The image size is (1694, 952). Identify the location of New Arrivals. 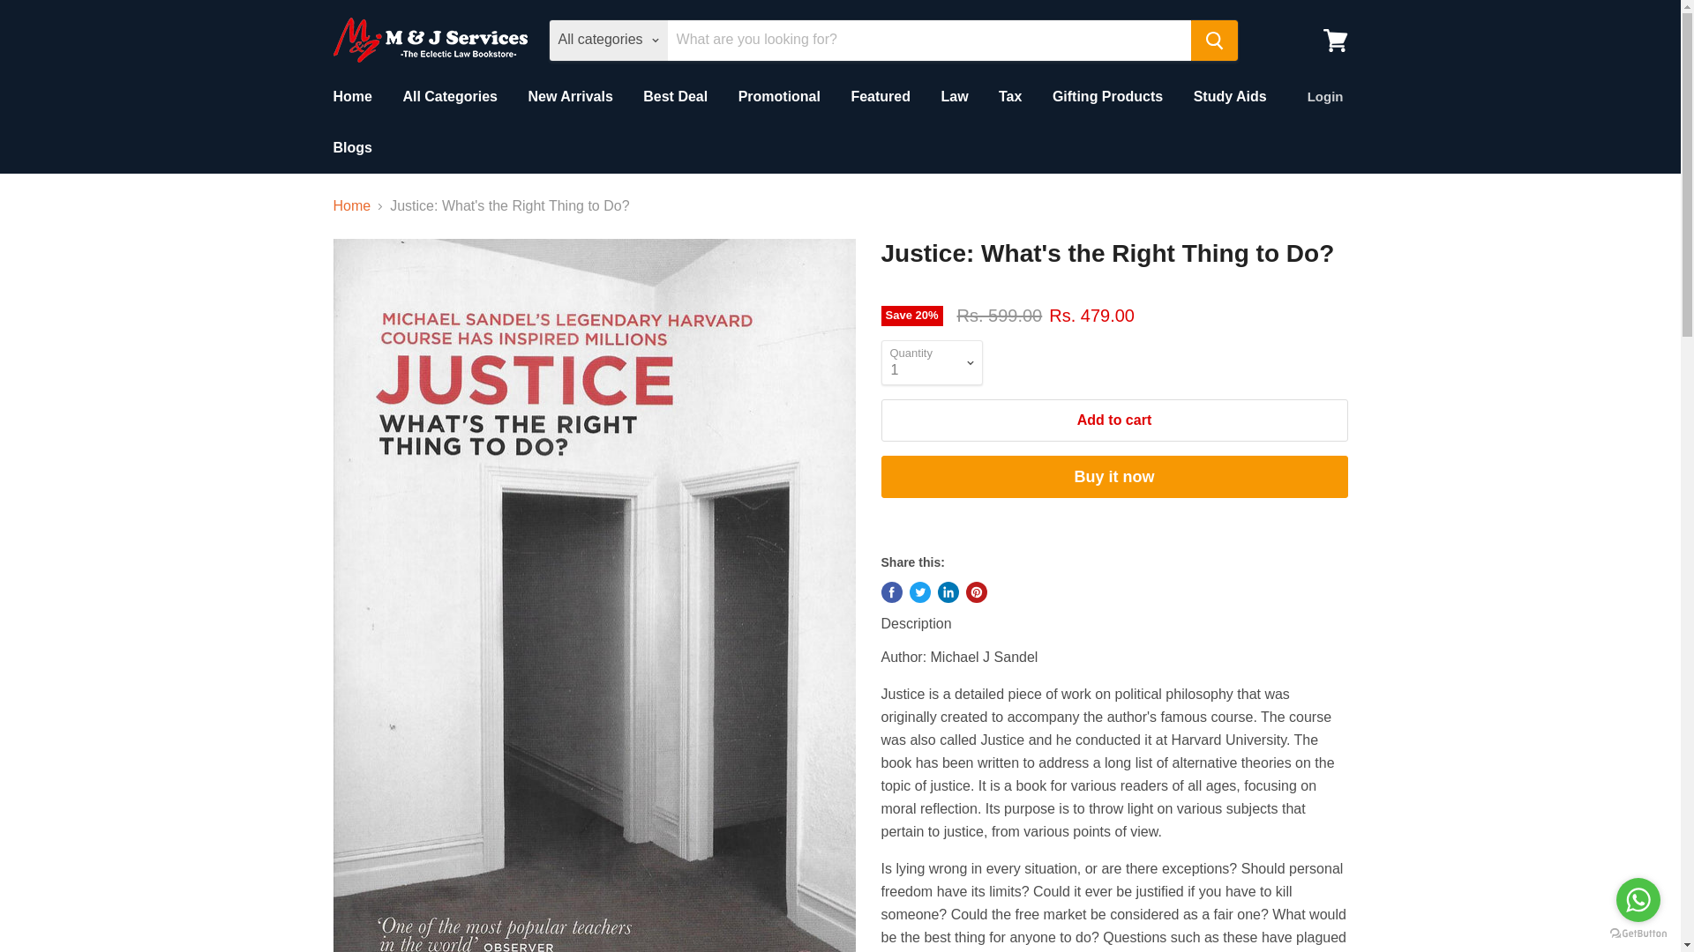
(570, 96).